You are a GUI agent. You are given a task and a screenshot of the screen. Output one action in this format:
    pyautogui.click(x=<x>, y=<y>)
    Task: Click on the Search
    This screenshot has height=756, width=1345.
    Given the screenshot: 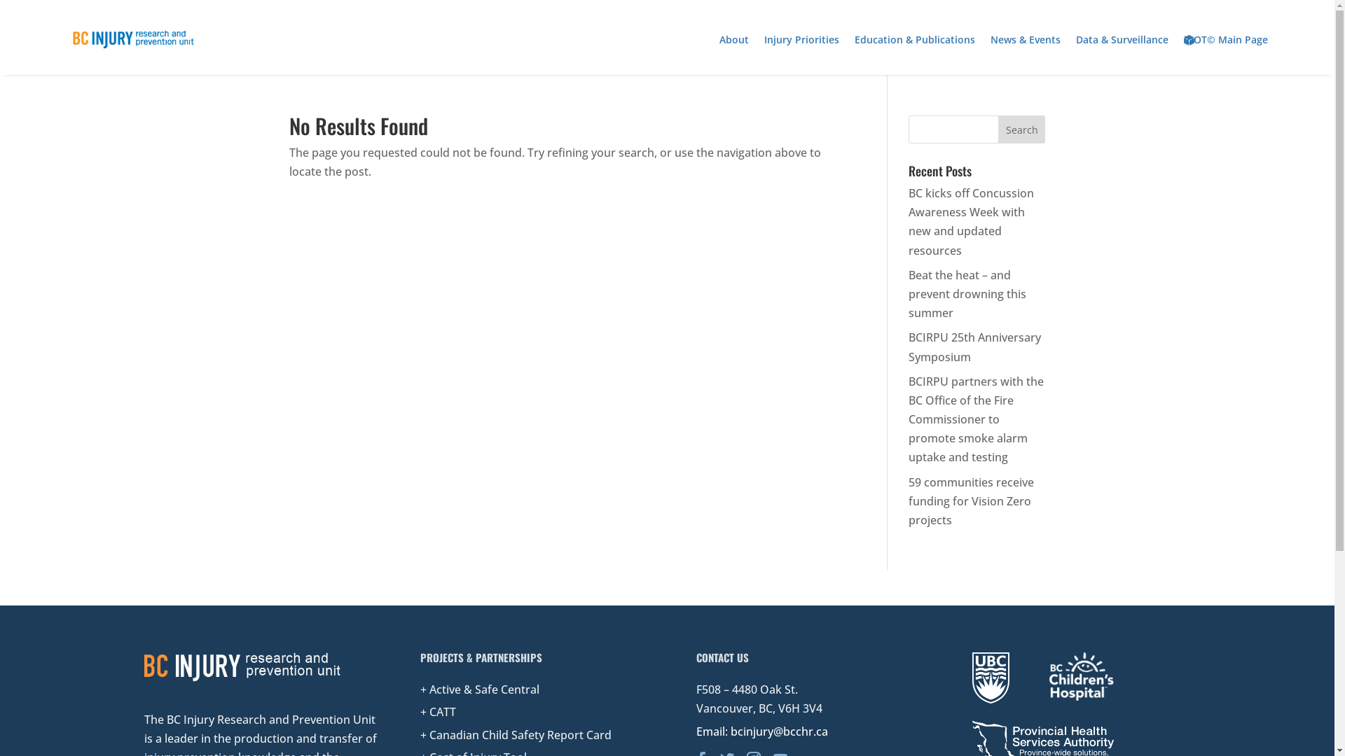 What is the action you would take?
    pyautogui.click(x=1022, y=129)
    